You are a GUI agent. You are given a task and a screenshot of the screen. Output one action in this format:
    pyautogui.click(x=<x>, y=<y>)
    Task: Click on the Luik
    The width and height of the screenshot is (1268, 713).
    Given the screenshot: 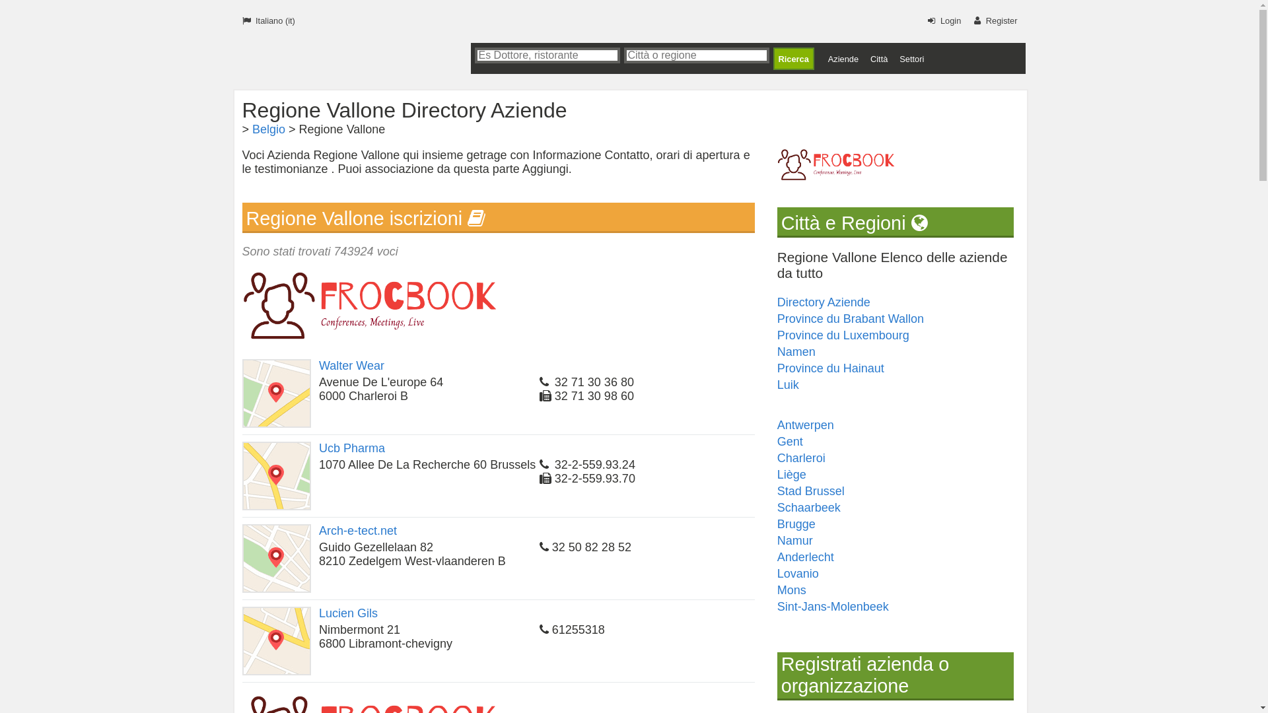 What is the action you would take?
    pyautogui.click(x=789, y=385)
    